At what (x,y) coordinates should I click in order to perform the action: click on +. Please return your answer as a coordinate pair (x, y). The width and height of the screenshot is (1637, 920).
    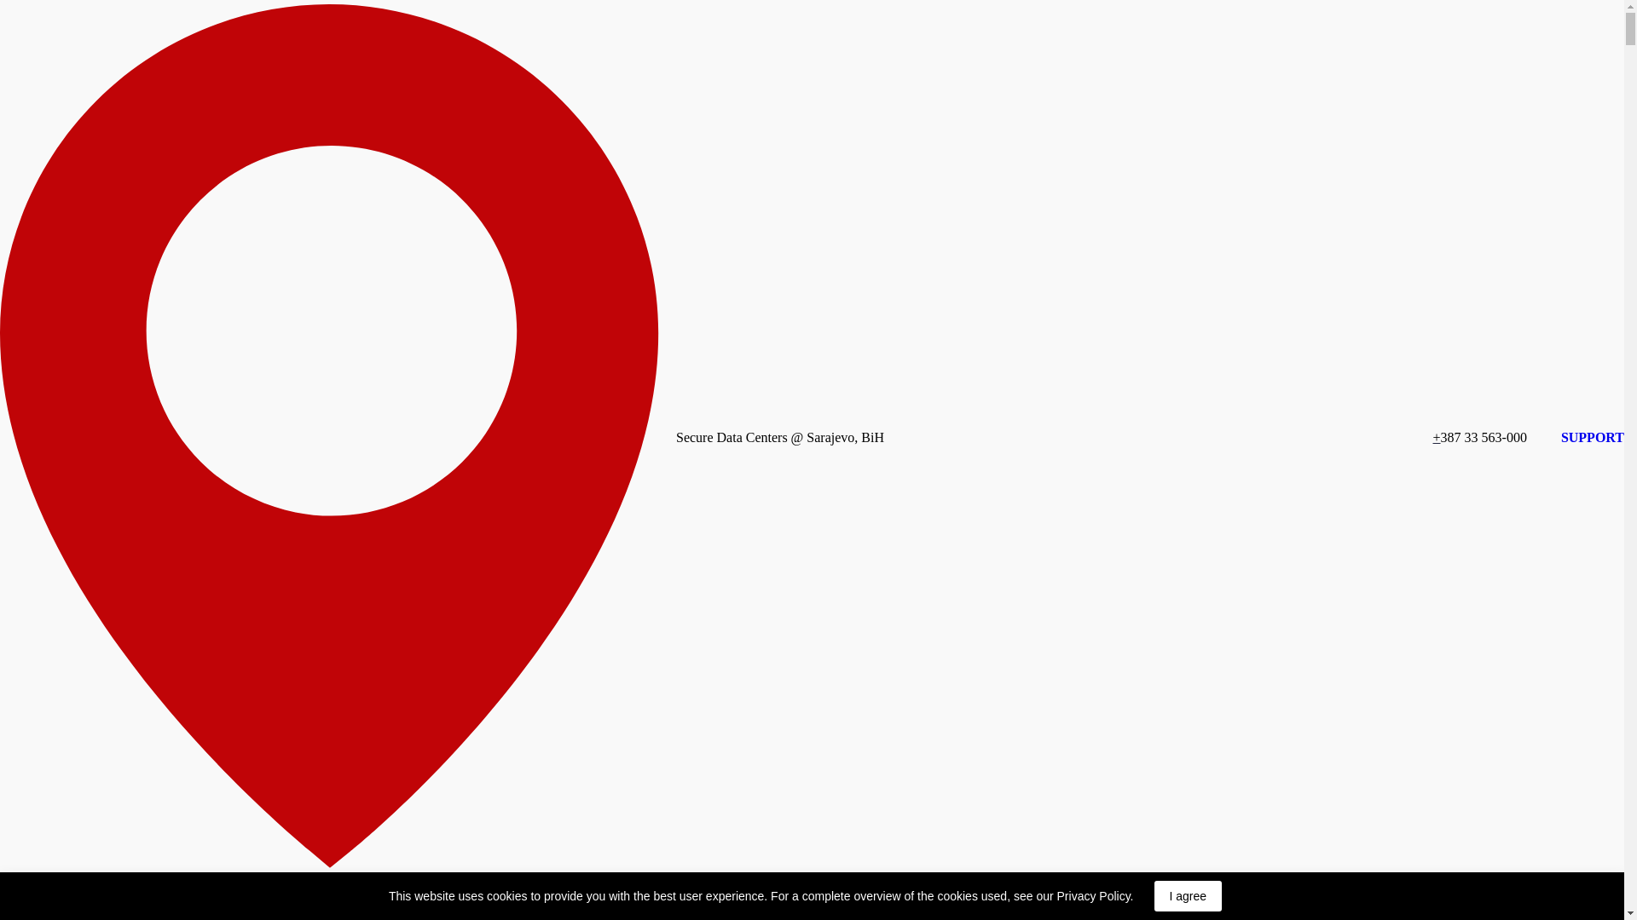
    Looking at the image, I should click on (1437, 436).